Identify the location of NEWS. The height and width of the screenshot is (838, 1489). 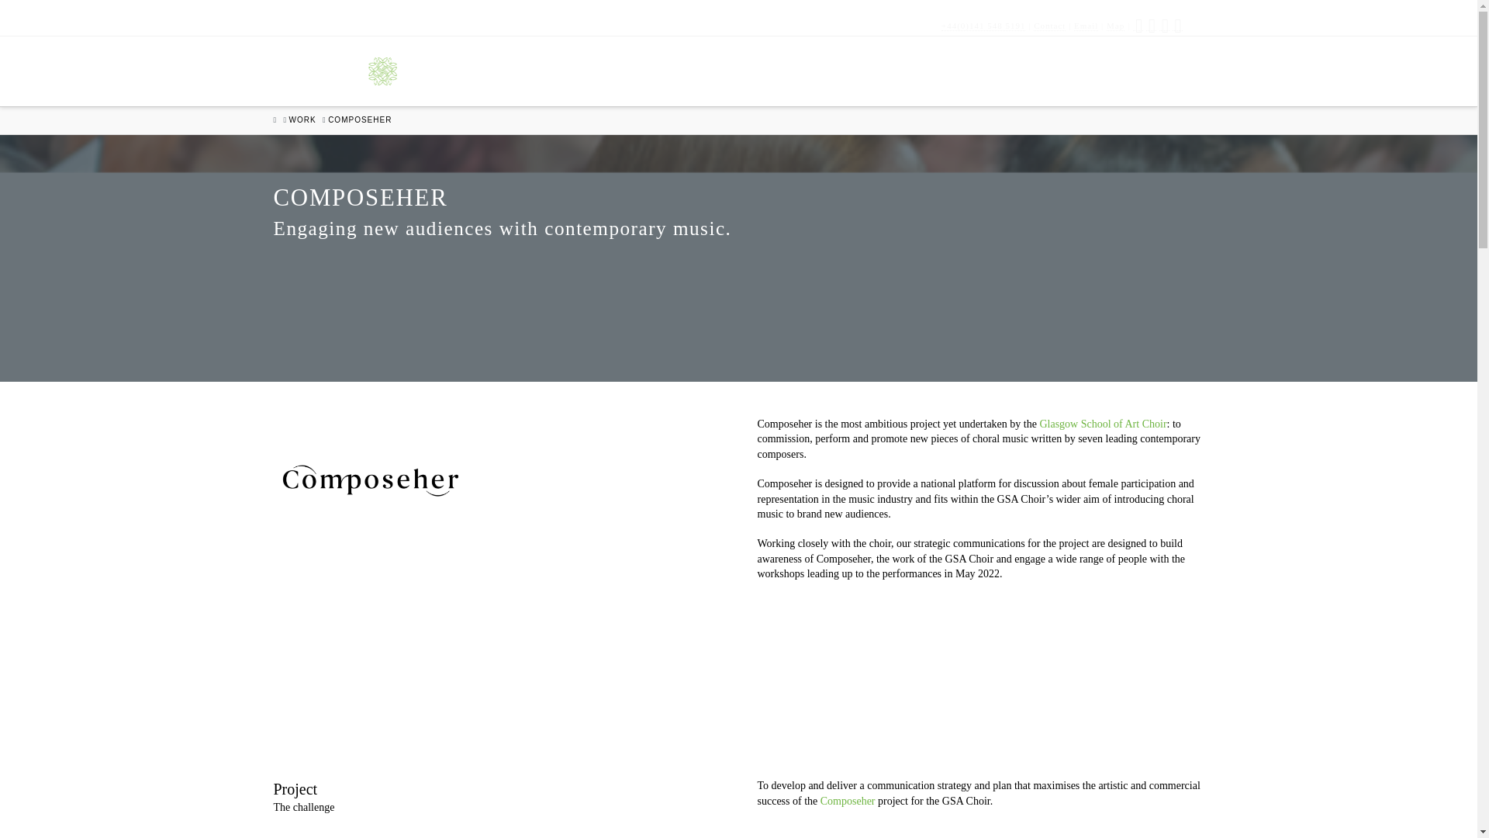
(1121, 71).